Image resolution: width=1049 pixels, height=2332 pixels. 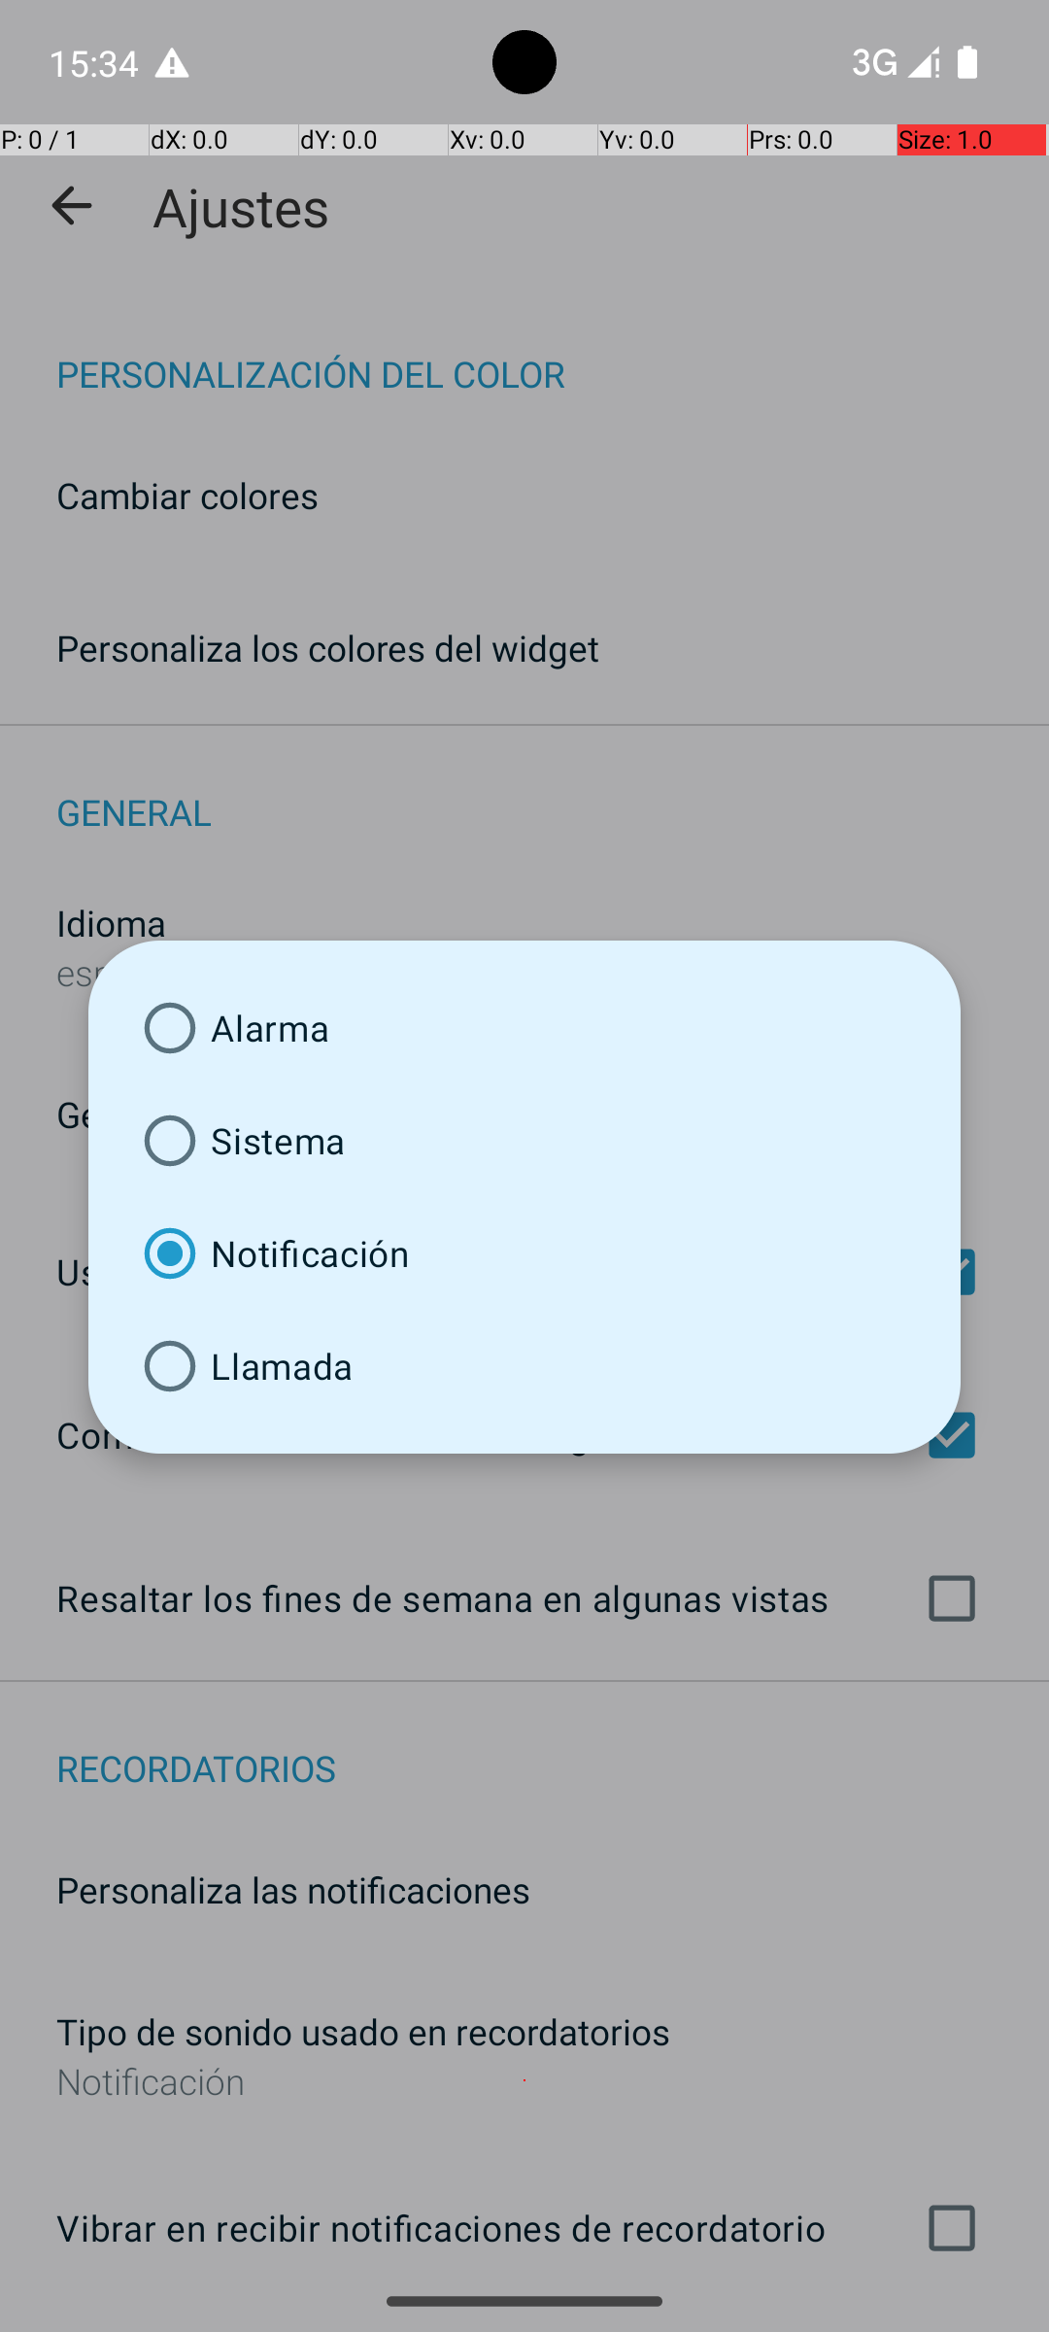 I want to click on Alarma, so click(x=524, y=1028).